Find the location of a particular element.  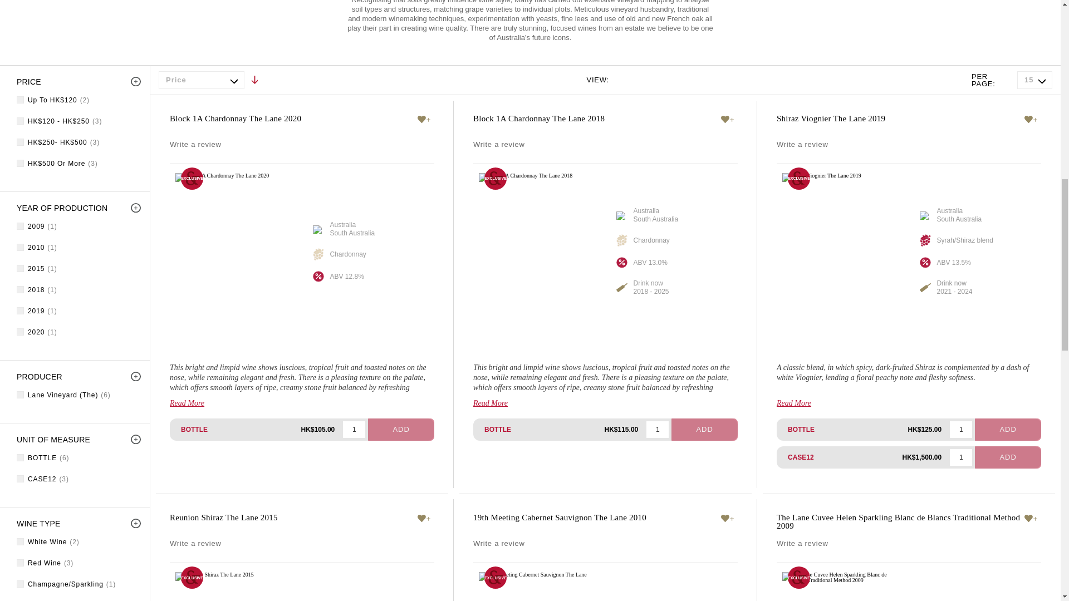

1 is located at coordinates (961, 457).